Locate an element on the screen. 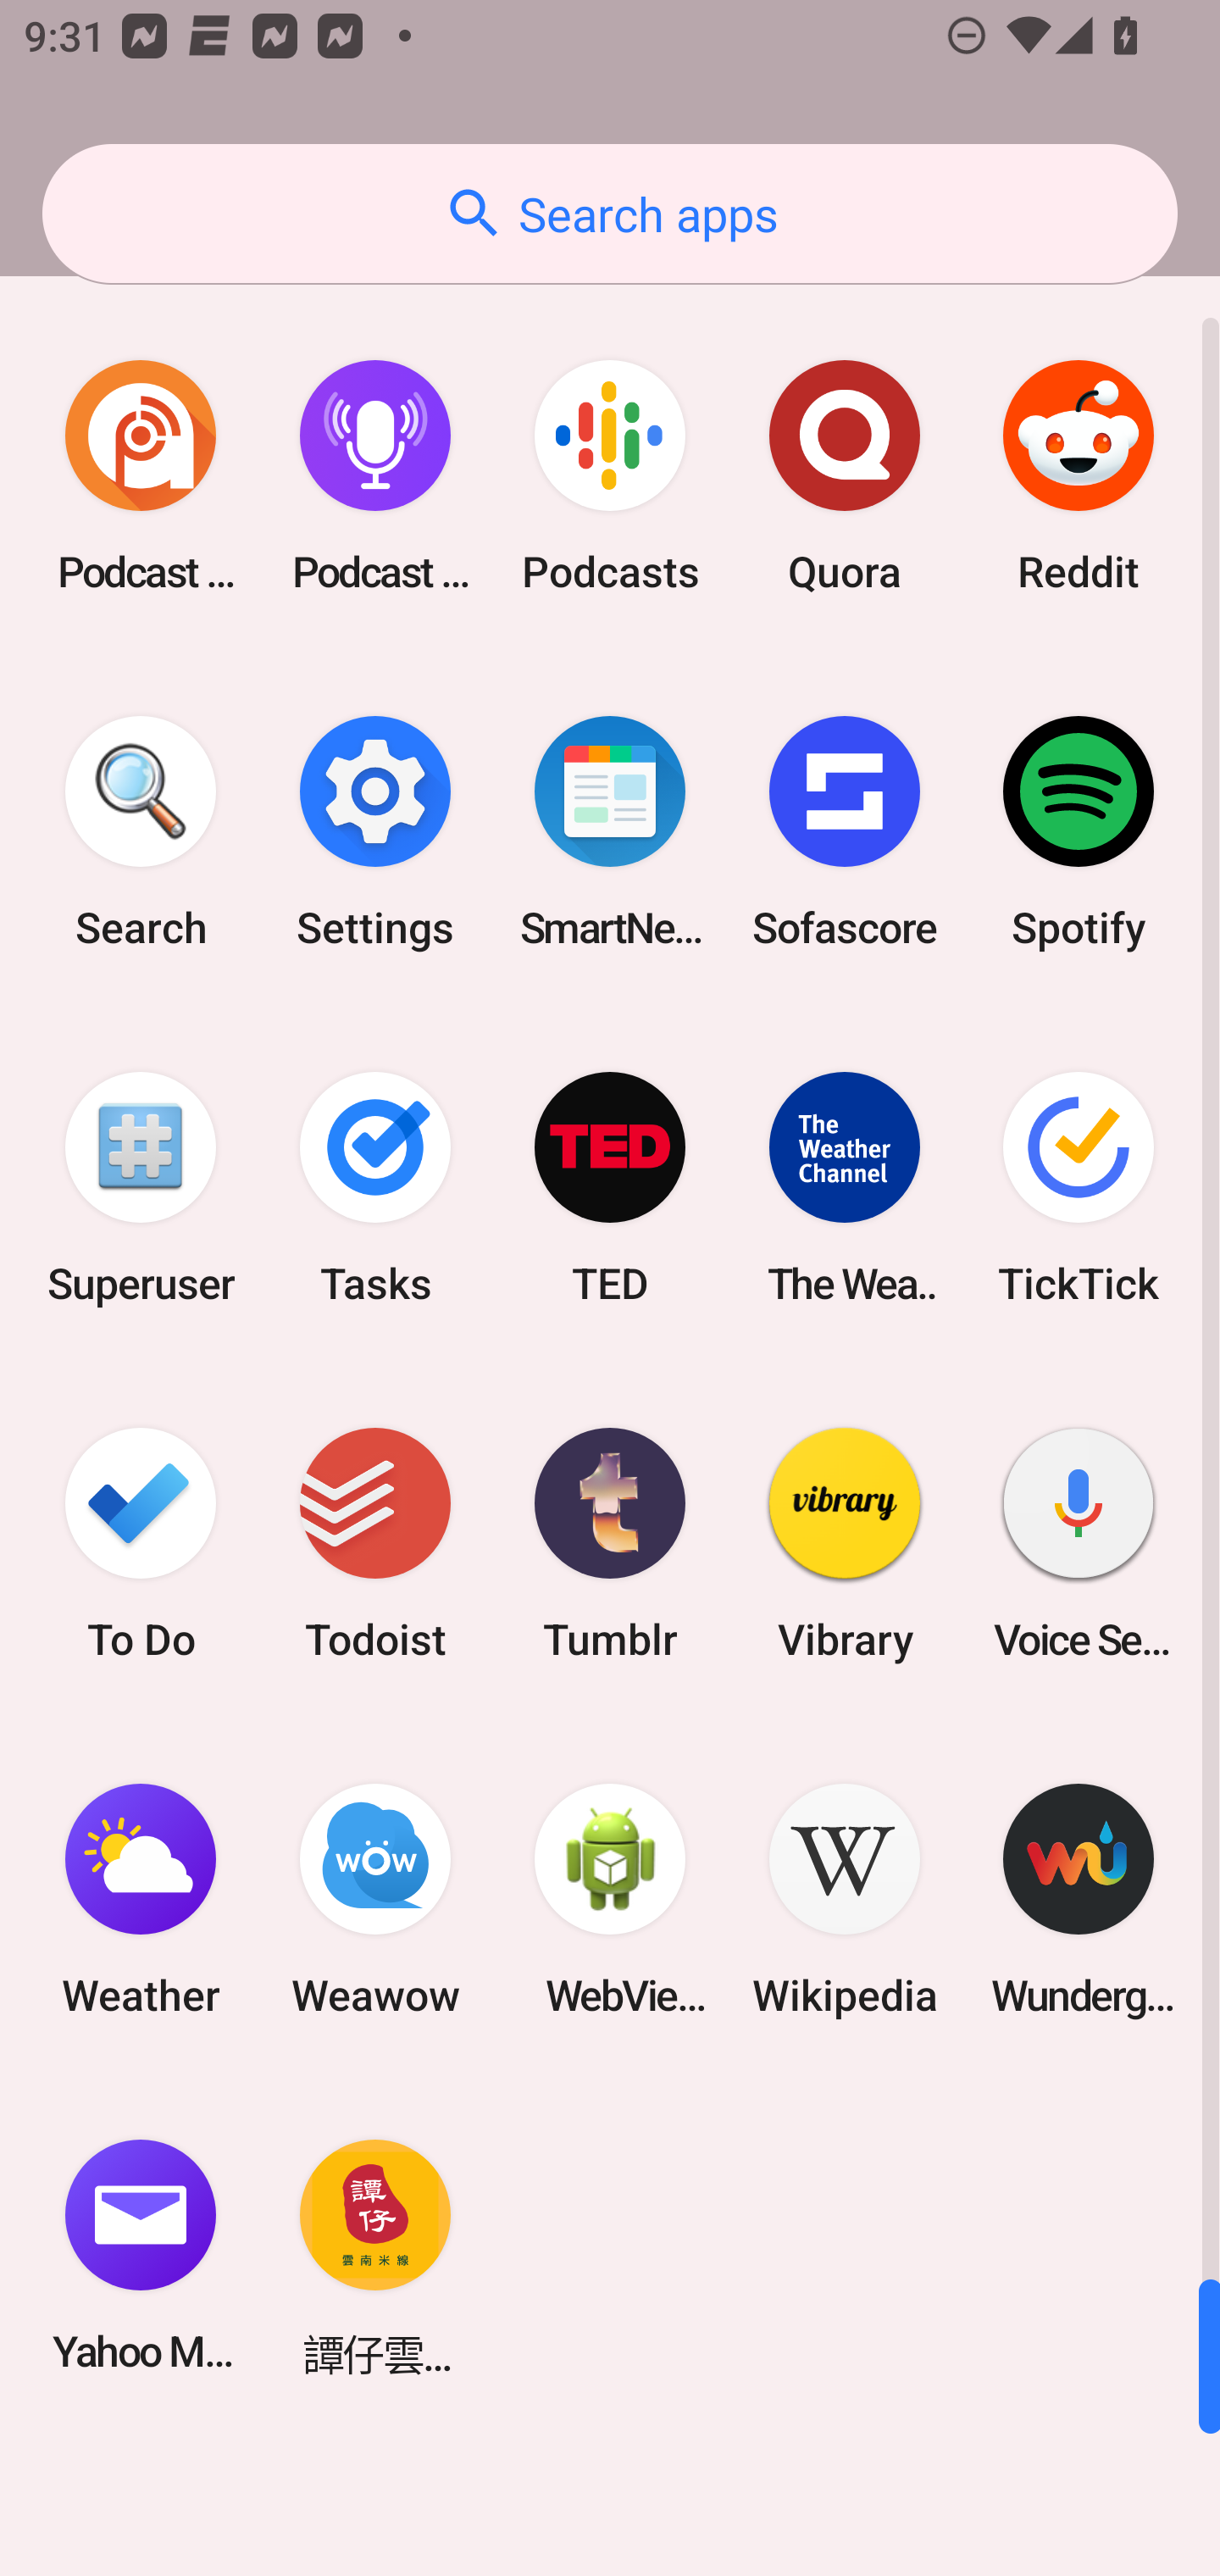 The height and width of the screenshot is (2576, 1220). To Do is located at coordinates (141, 1542).